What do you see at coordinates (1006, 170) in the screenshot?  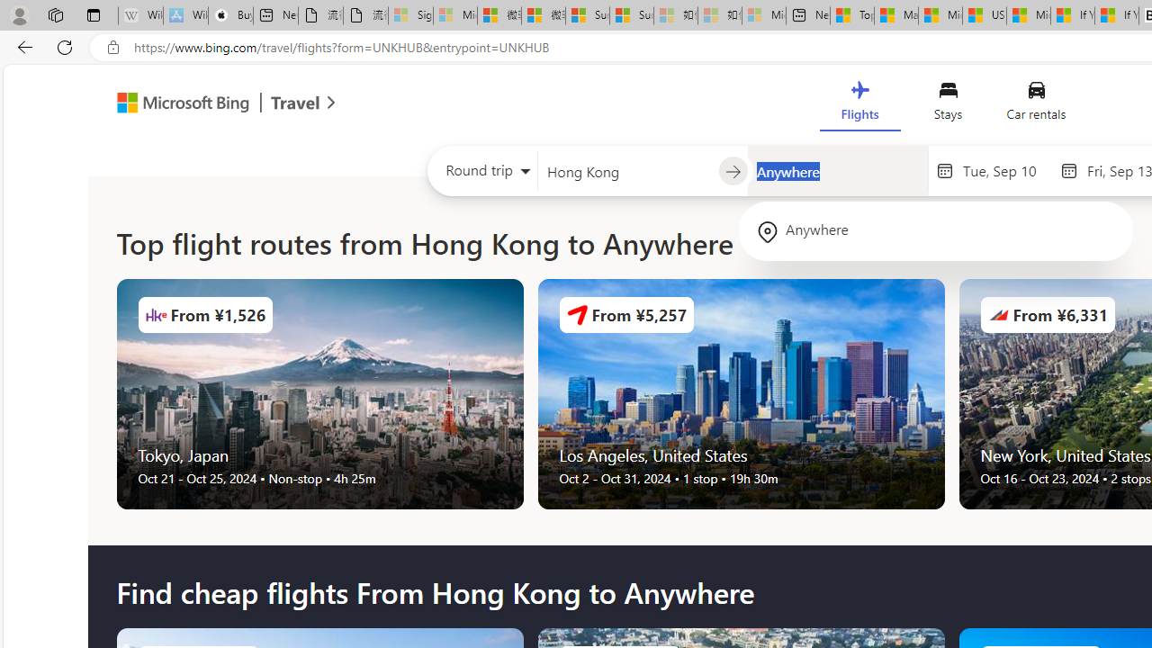 I see `Start Date` at bounding box center [1006, 170].